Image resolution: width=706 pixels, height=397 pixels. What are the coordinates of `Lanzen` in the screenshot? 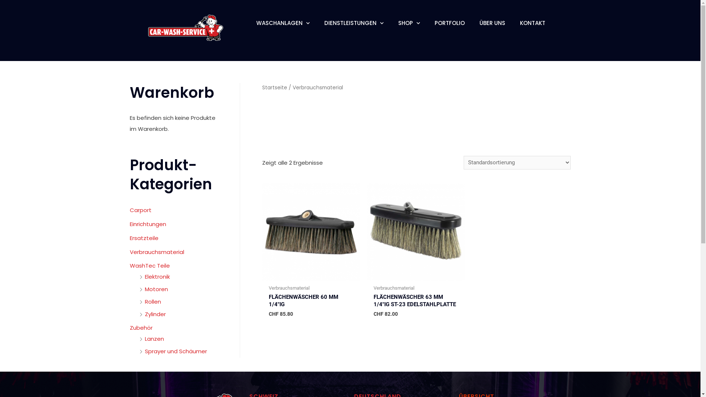 It's located at (154, 339).